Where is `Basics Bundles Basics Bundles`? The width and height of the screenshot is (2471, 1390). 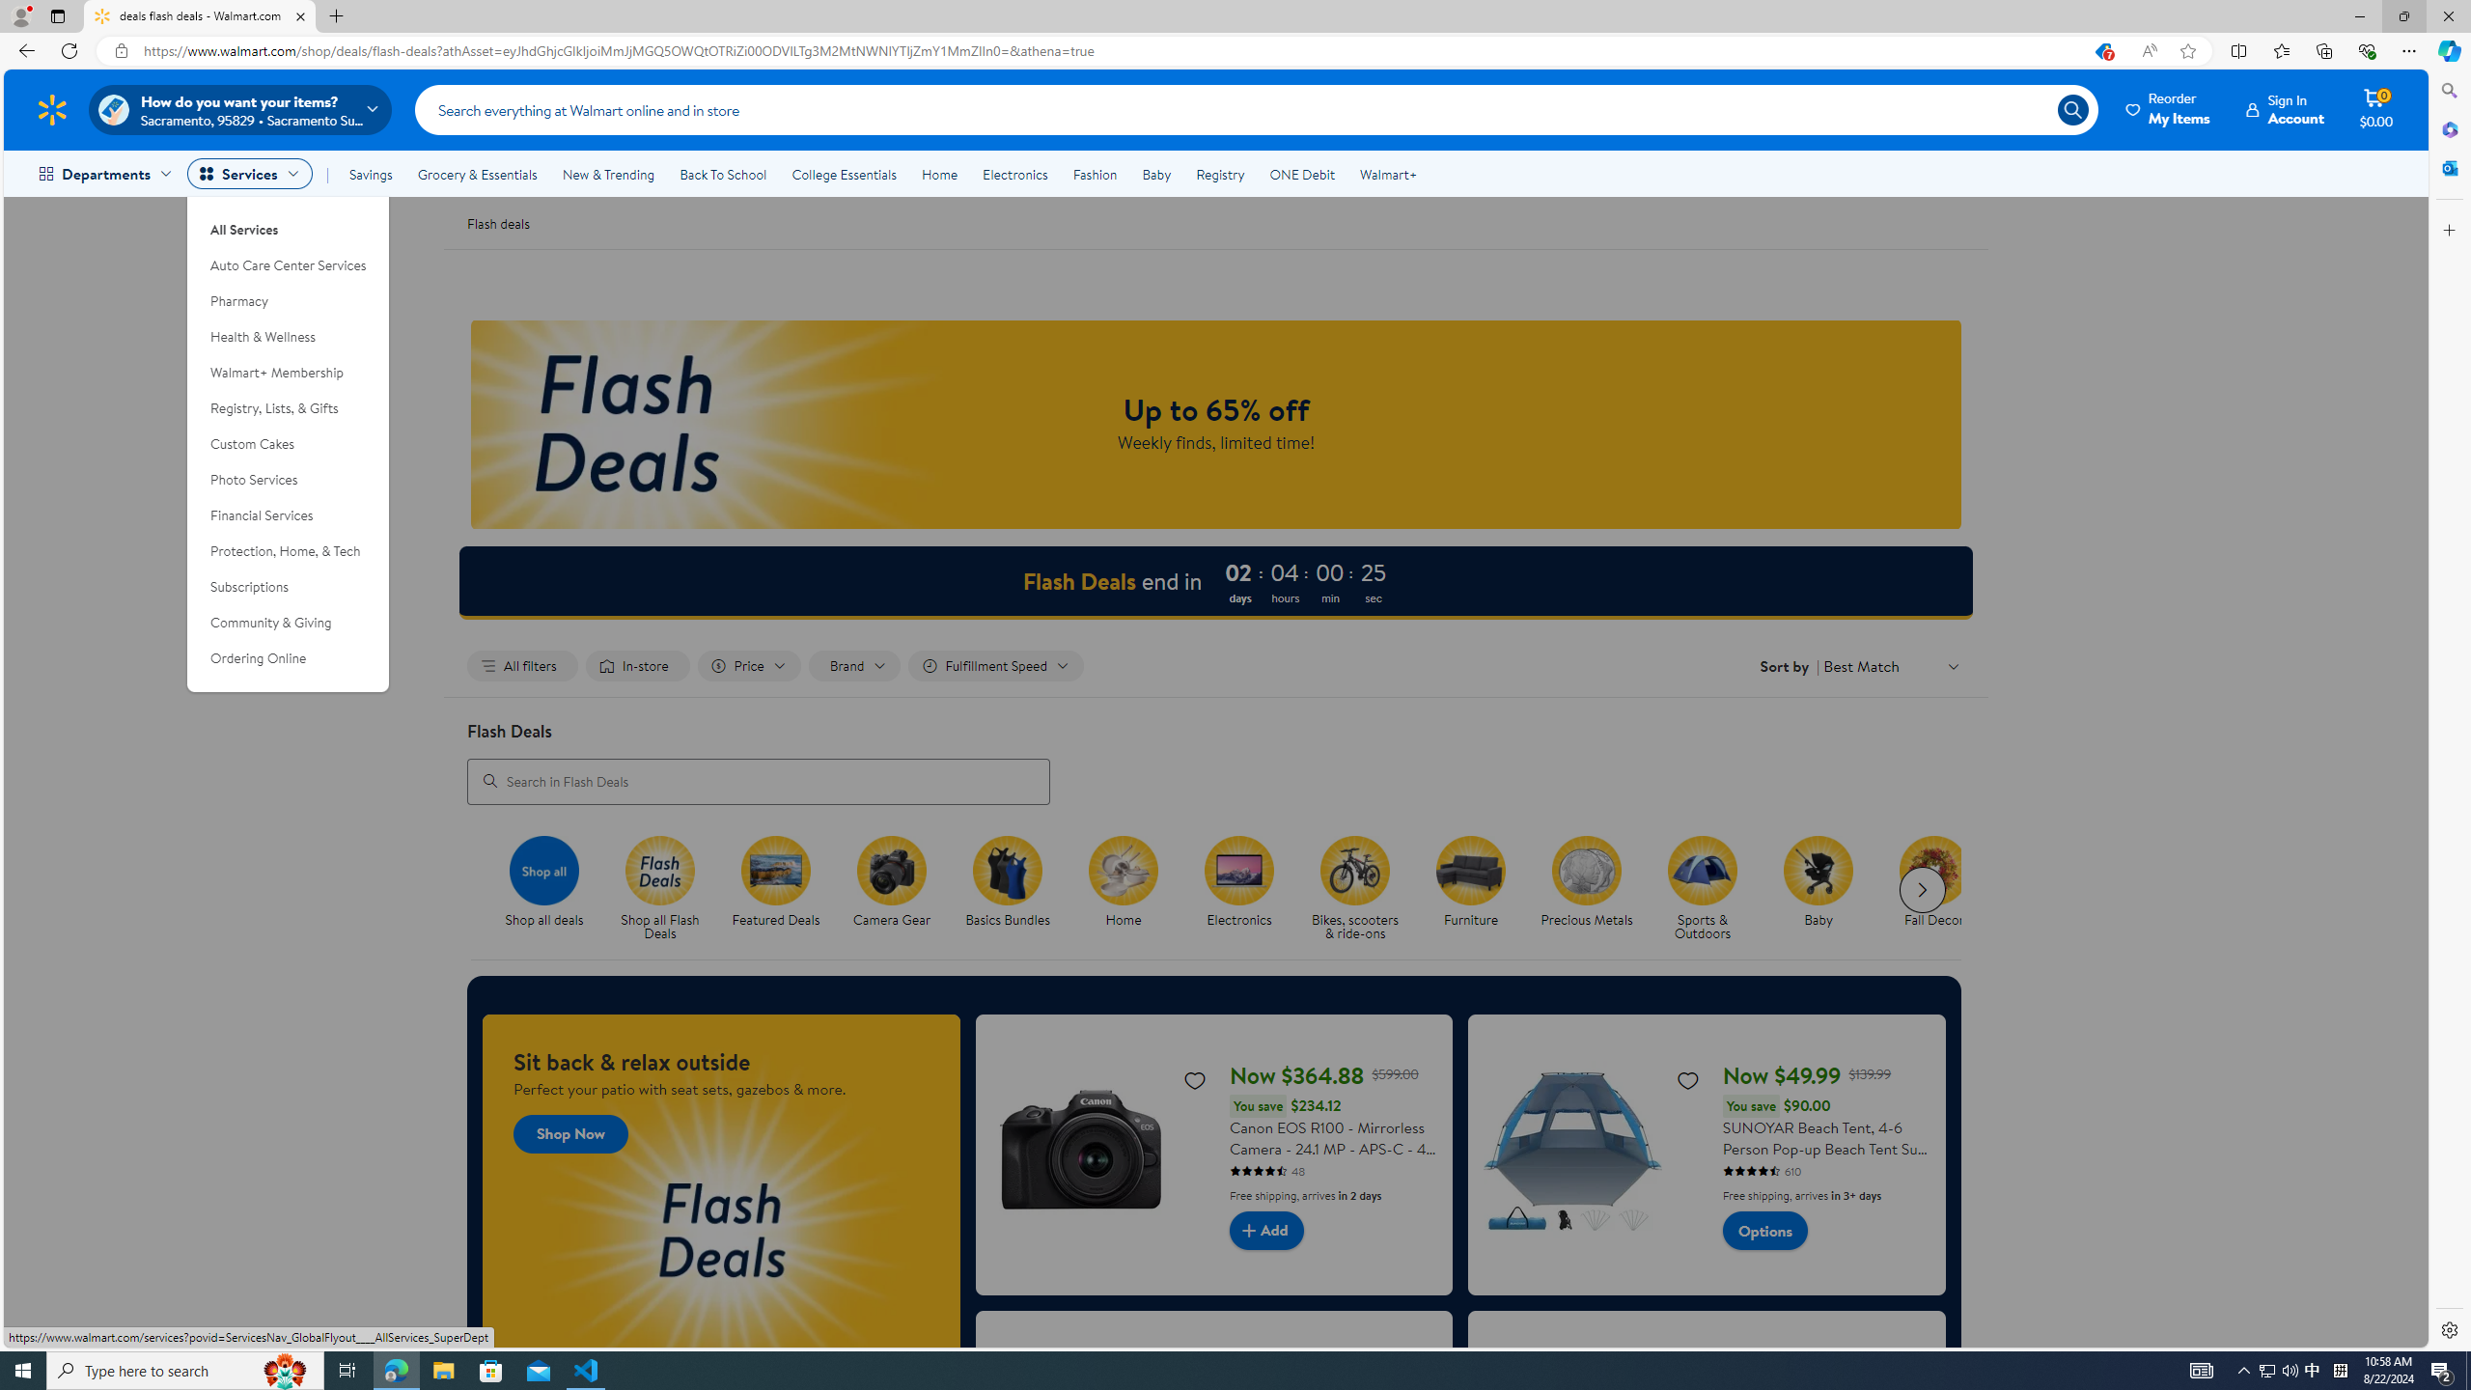
Basics Bundles Basics Bundles is located at coordinates (1008, 882).